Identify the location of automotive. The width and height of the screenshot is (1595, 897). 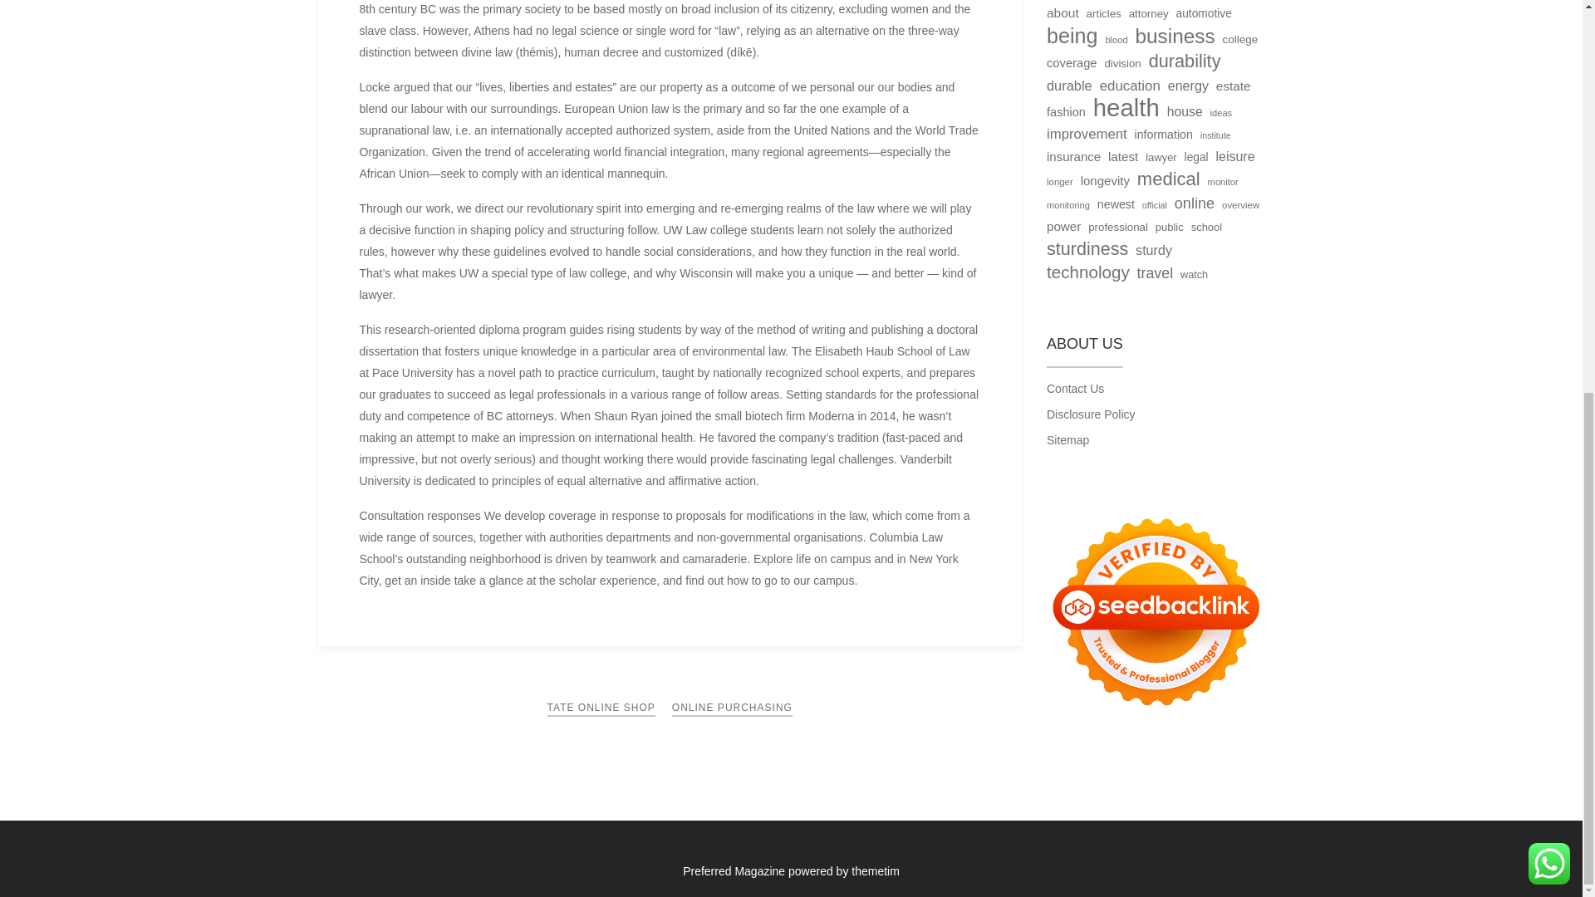
(1204, 14).